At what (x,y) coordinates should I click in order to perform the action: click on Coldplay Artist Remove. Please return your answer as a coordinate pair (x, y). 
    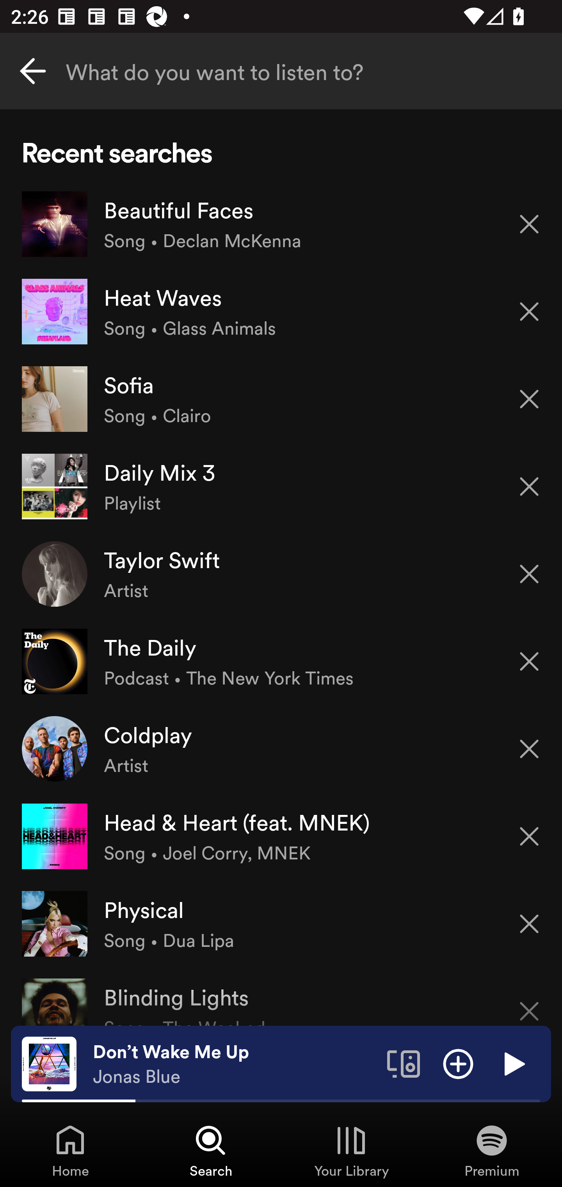
    Looking at the image, I should click on (281, 749).